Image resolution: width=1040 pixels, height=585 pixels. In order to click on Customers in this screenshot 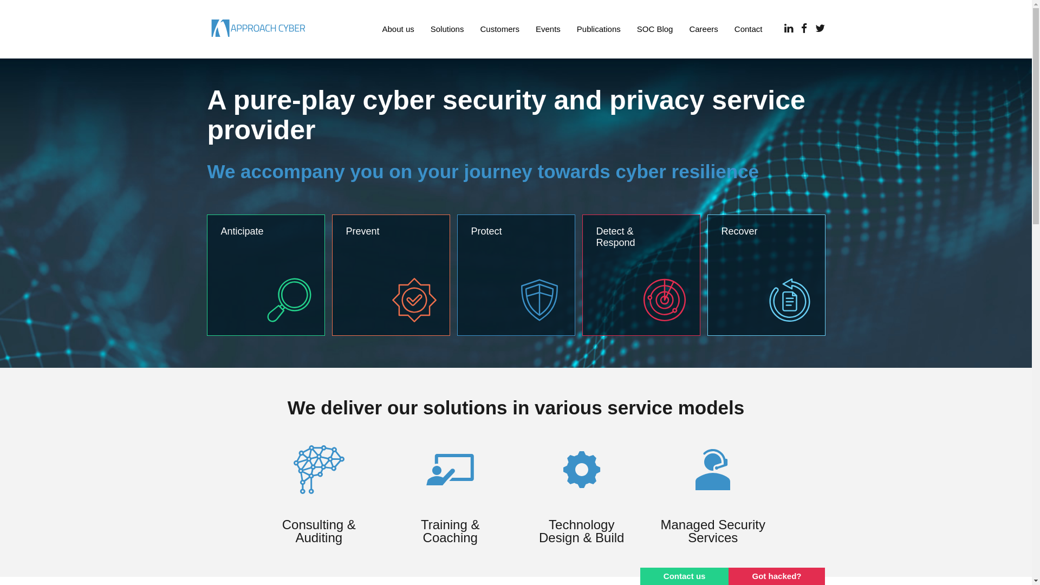, I will do `click(499, 29)`.